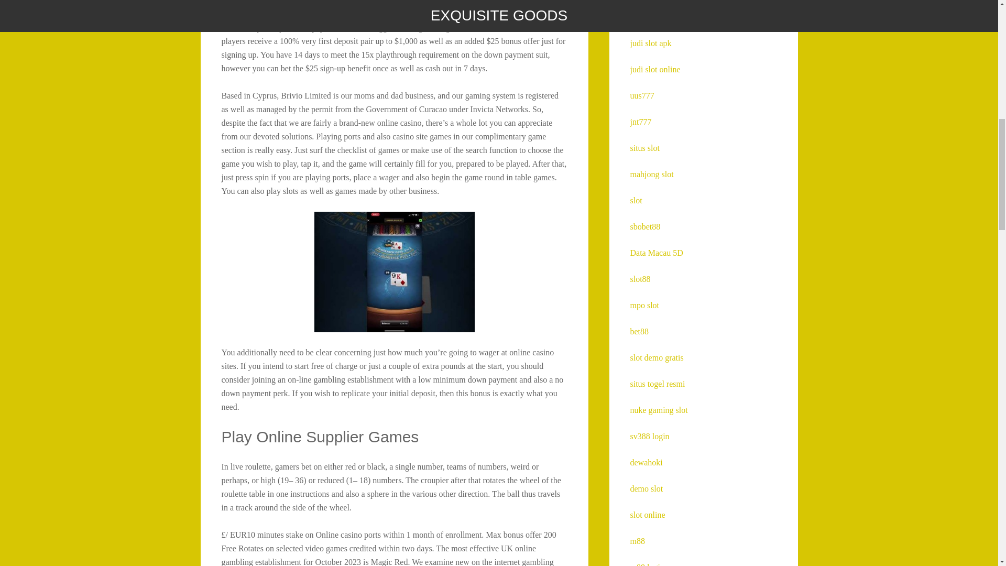  What do you see at coordinates (635, 200) in the screenshot?
I see `slot` at bounding box center [635, 200].